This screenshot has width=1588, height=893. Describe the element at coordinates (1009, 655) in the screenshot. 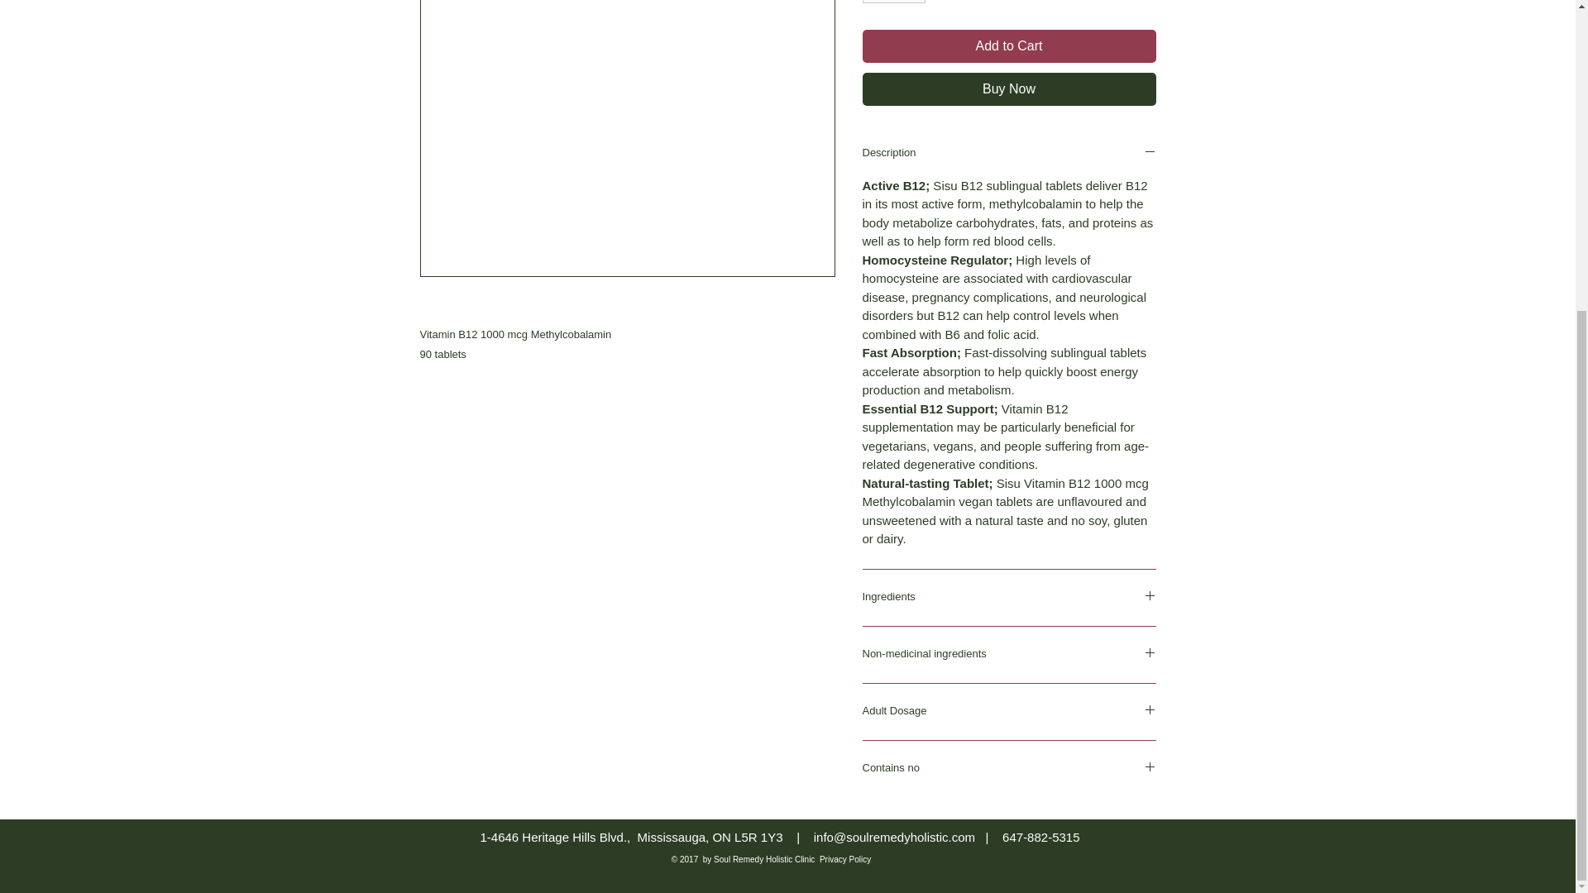

I see `Non-medicinal ingredients` at that location.